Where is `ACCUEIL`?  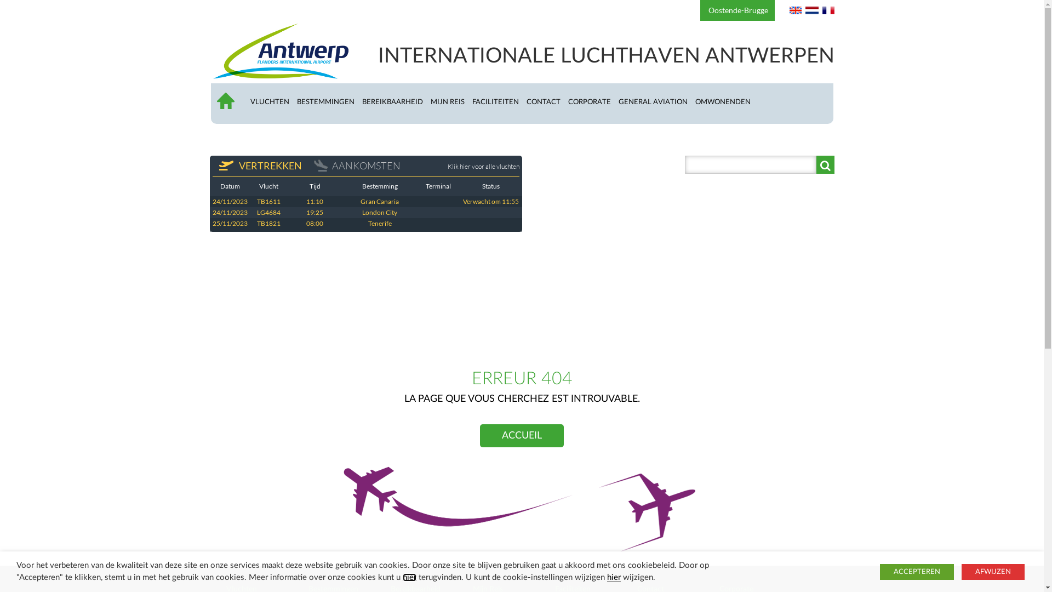 ACCUEIL is located at coordinates (522, 436).